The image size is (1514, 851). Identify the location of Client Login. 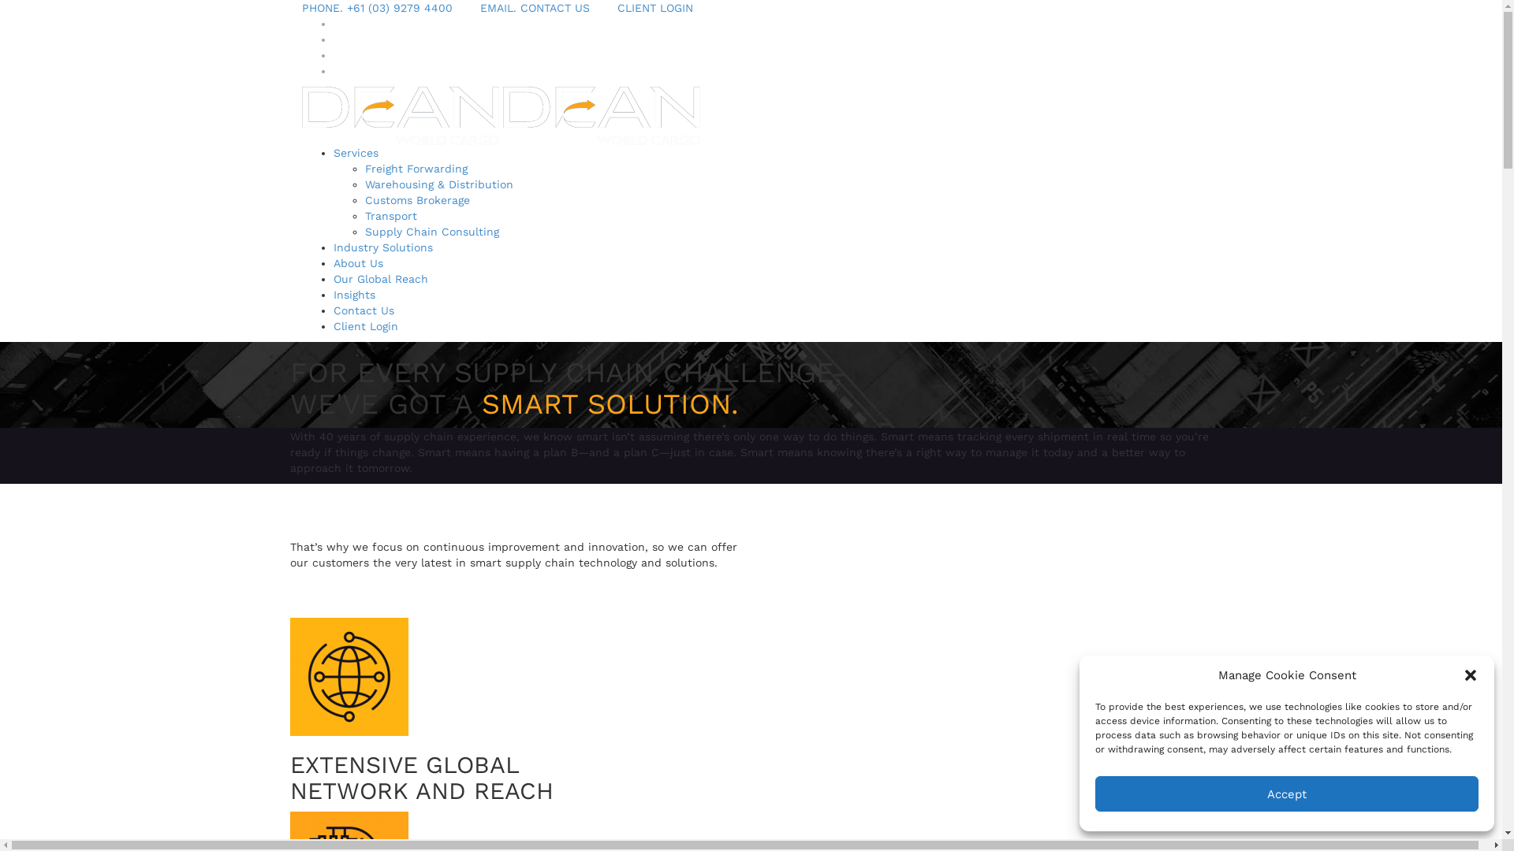
(365, 326).